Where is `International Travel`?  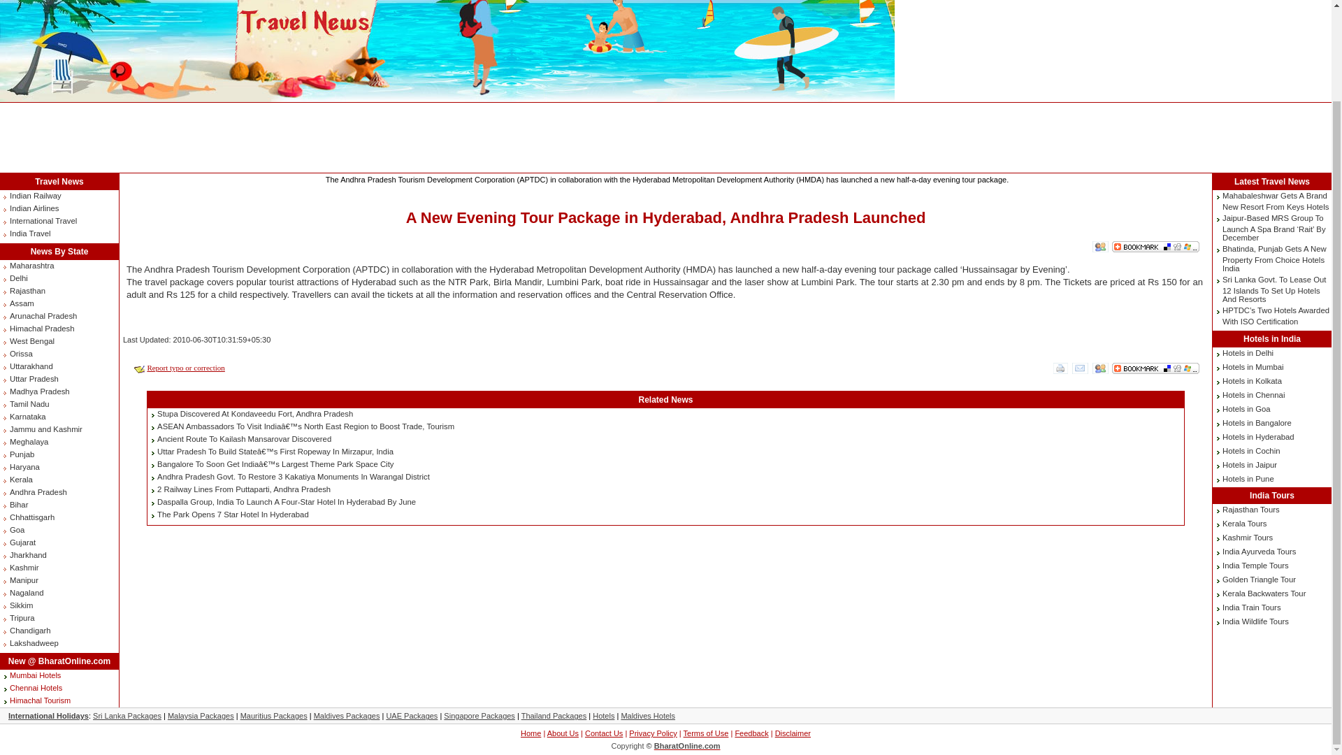 International Travel is located at coordinates (43, 220).